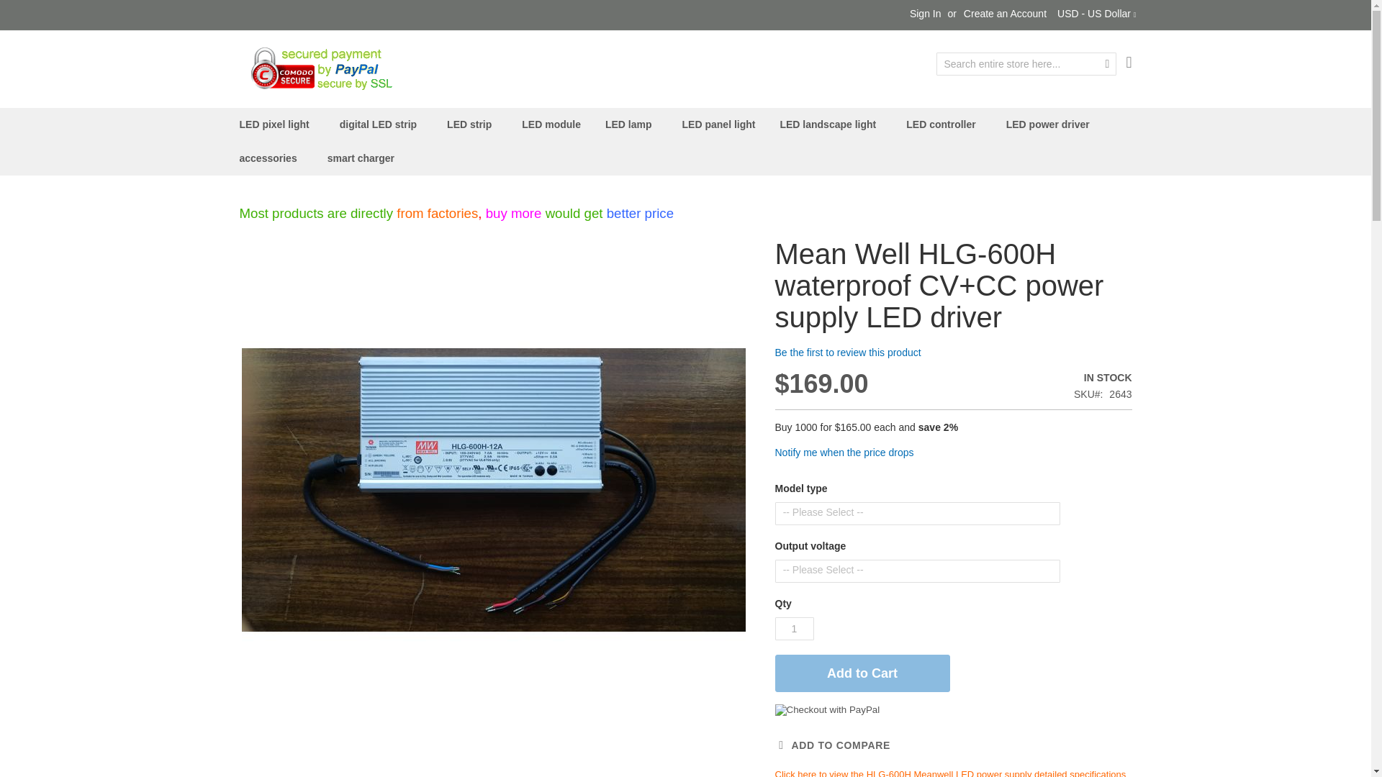 The image size is (1382, 777). Describe the element at coordinates (925, 14) in the screenshot. I see `Sign In` at that location.